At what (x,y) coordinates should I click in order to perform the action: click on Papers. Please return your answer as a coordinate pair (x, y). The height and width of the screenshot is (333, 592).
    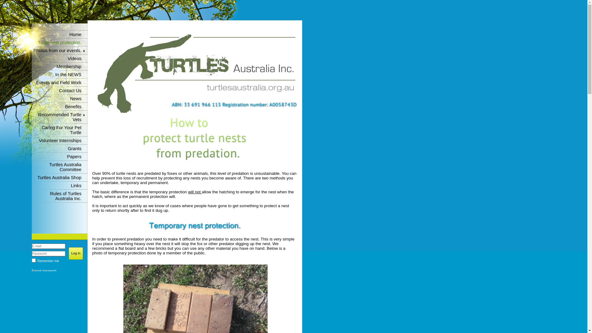
    Looking at the image, I should click on (60, 157).